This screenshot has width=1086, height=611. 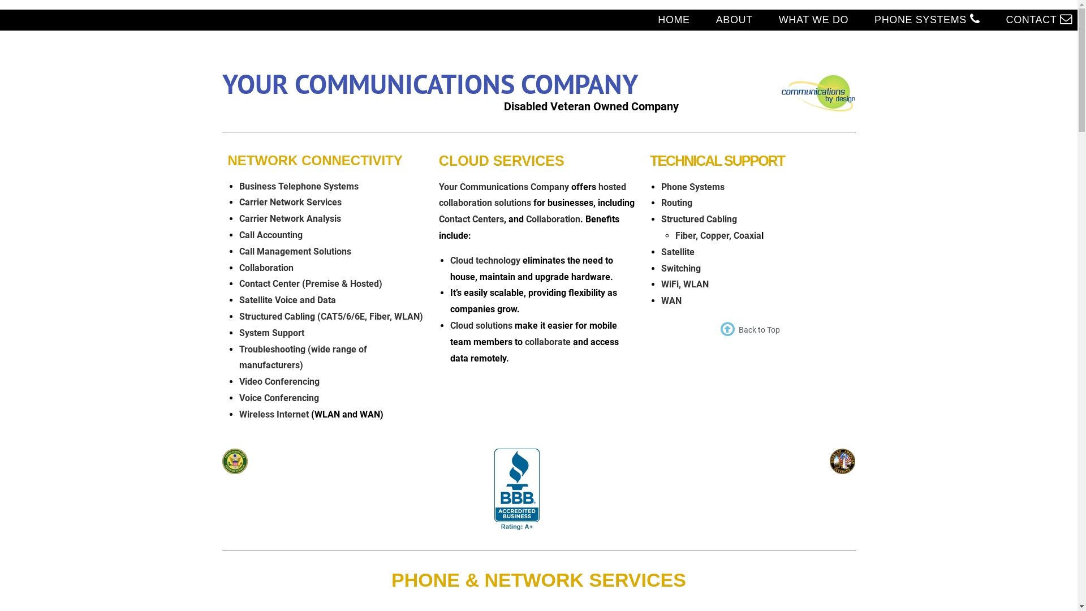 What do you see at coordinates (750, 330) in the screenshot?
I see `Back to Top` at bounding box center [750, 330].